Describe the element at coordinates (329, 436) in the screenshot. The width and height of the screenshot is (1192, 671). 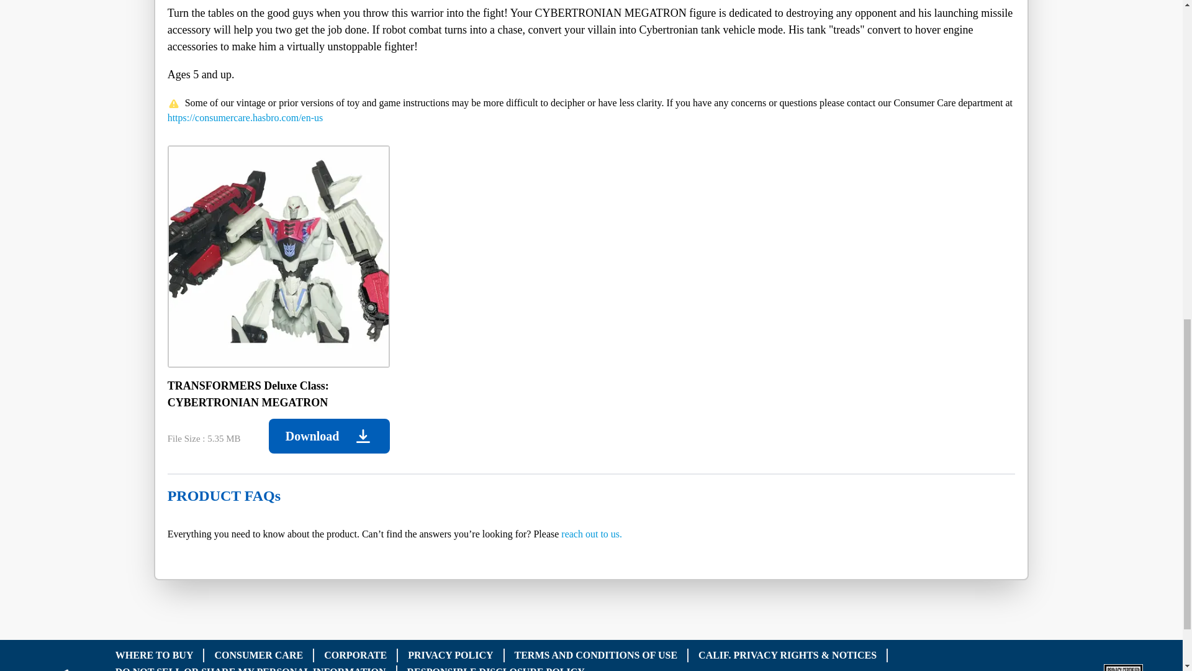
I see `Download` at that location.